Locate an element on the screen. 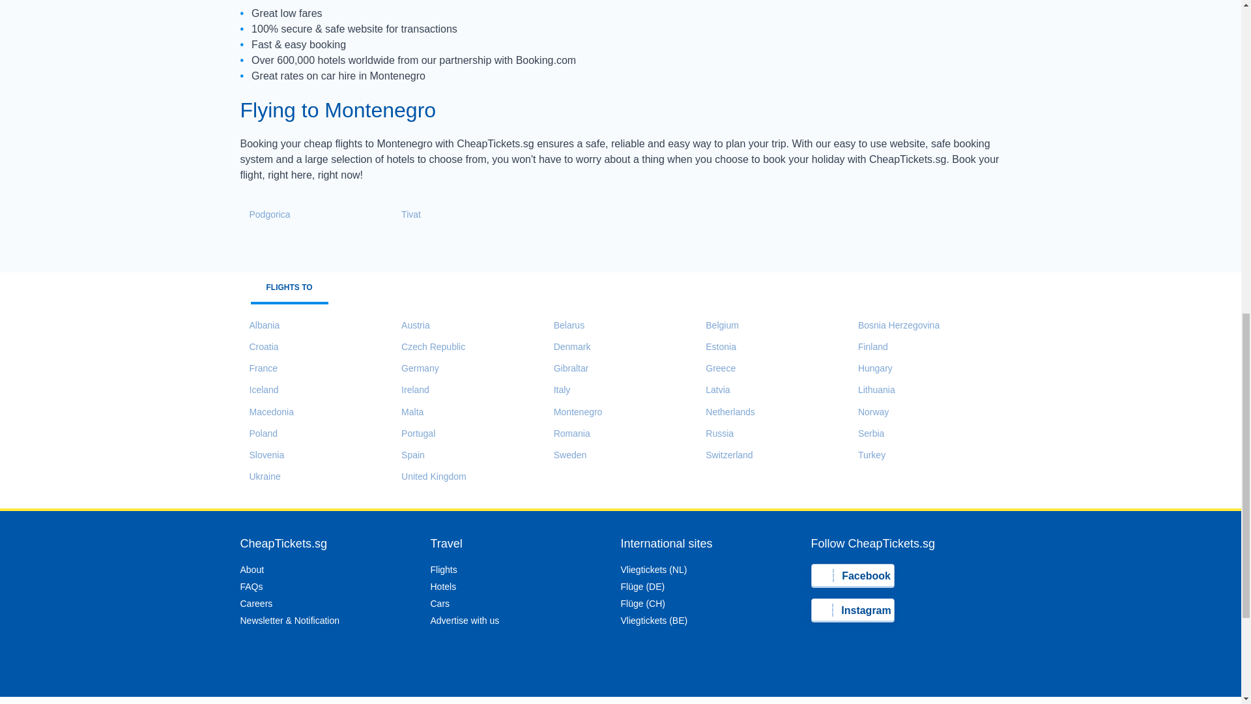 The image size is (1251, 704). Tivat is located at coordinates (407, 215).